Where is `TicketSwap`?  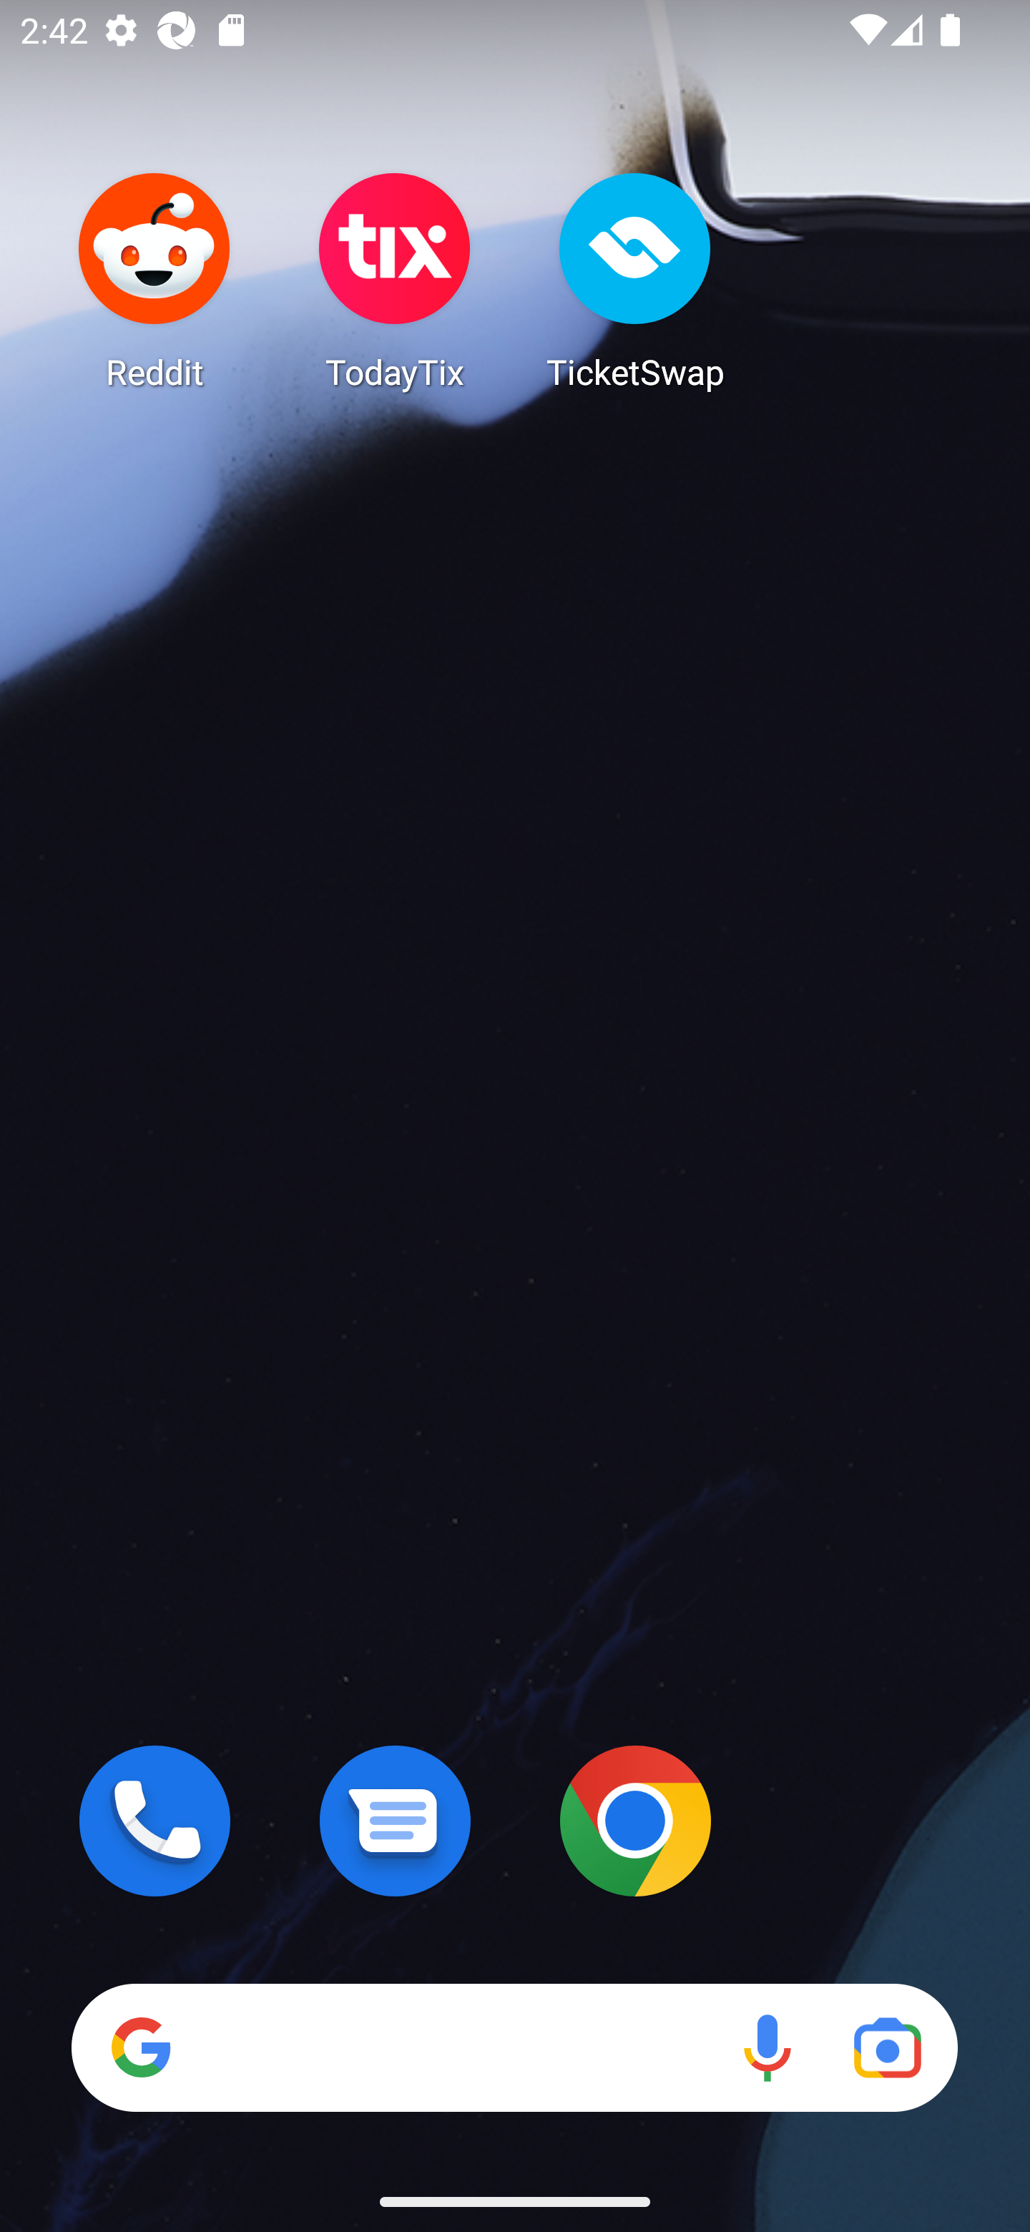 TicketSwap is located at coordinates (635, 280).